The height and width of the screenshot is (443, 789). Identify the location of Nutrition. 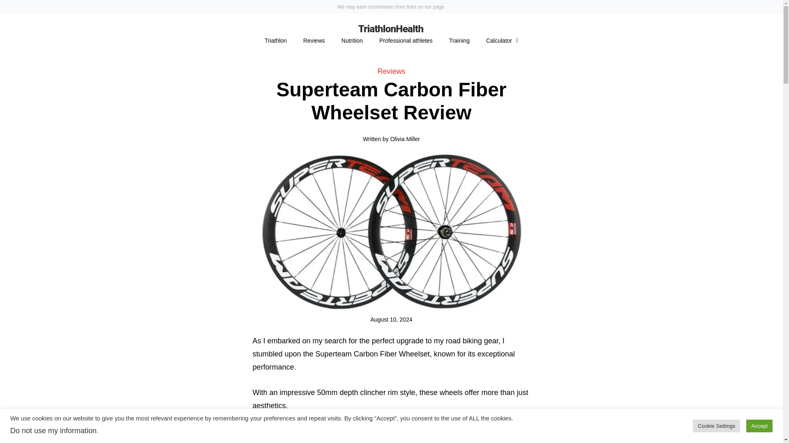
(352, 41).